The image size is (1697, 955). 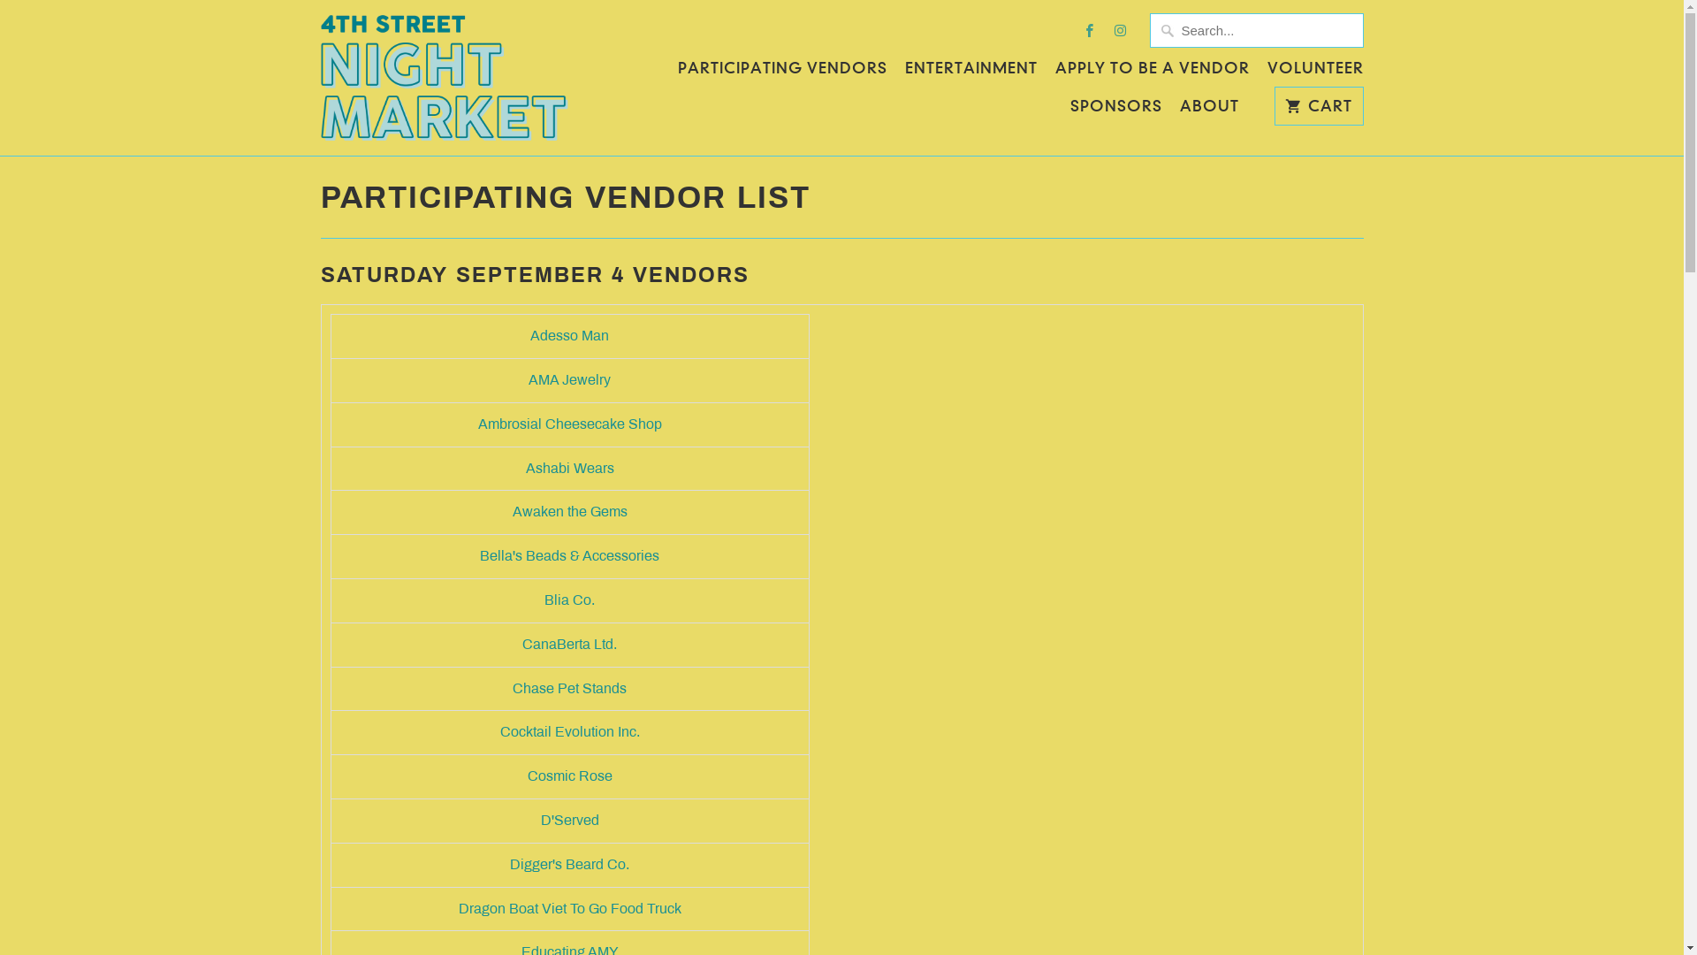 What do you see at coordinates (781, 73) in the screenshot?
I see `PARTICIPATING VENDORS` at bounding box center [781, 73].